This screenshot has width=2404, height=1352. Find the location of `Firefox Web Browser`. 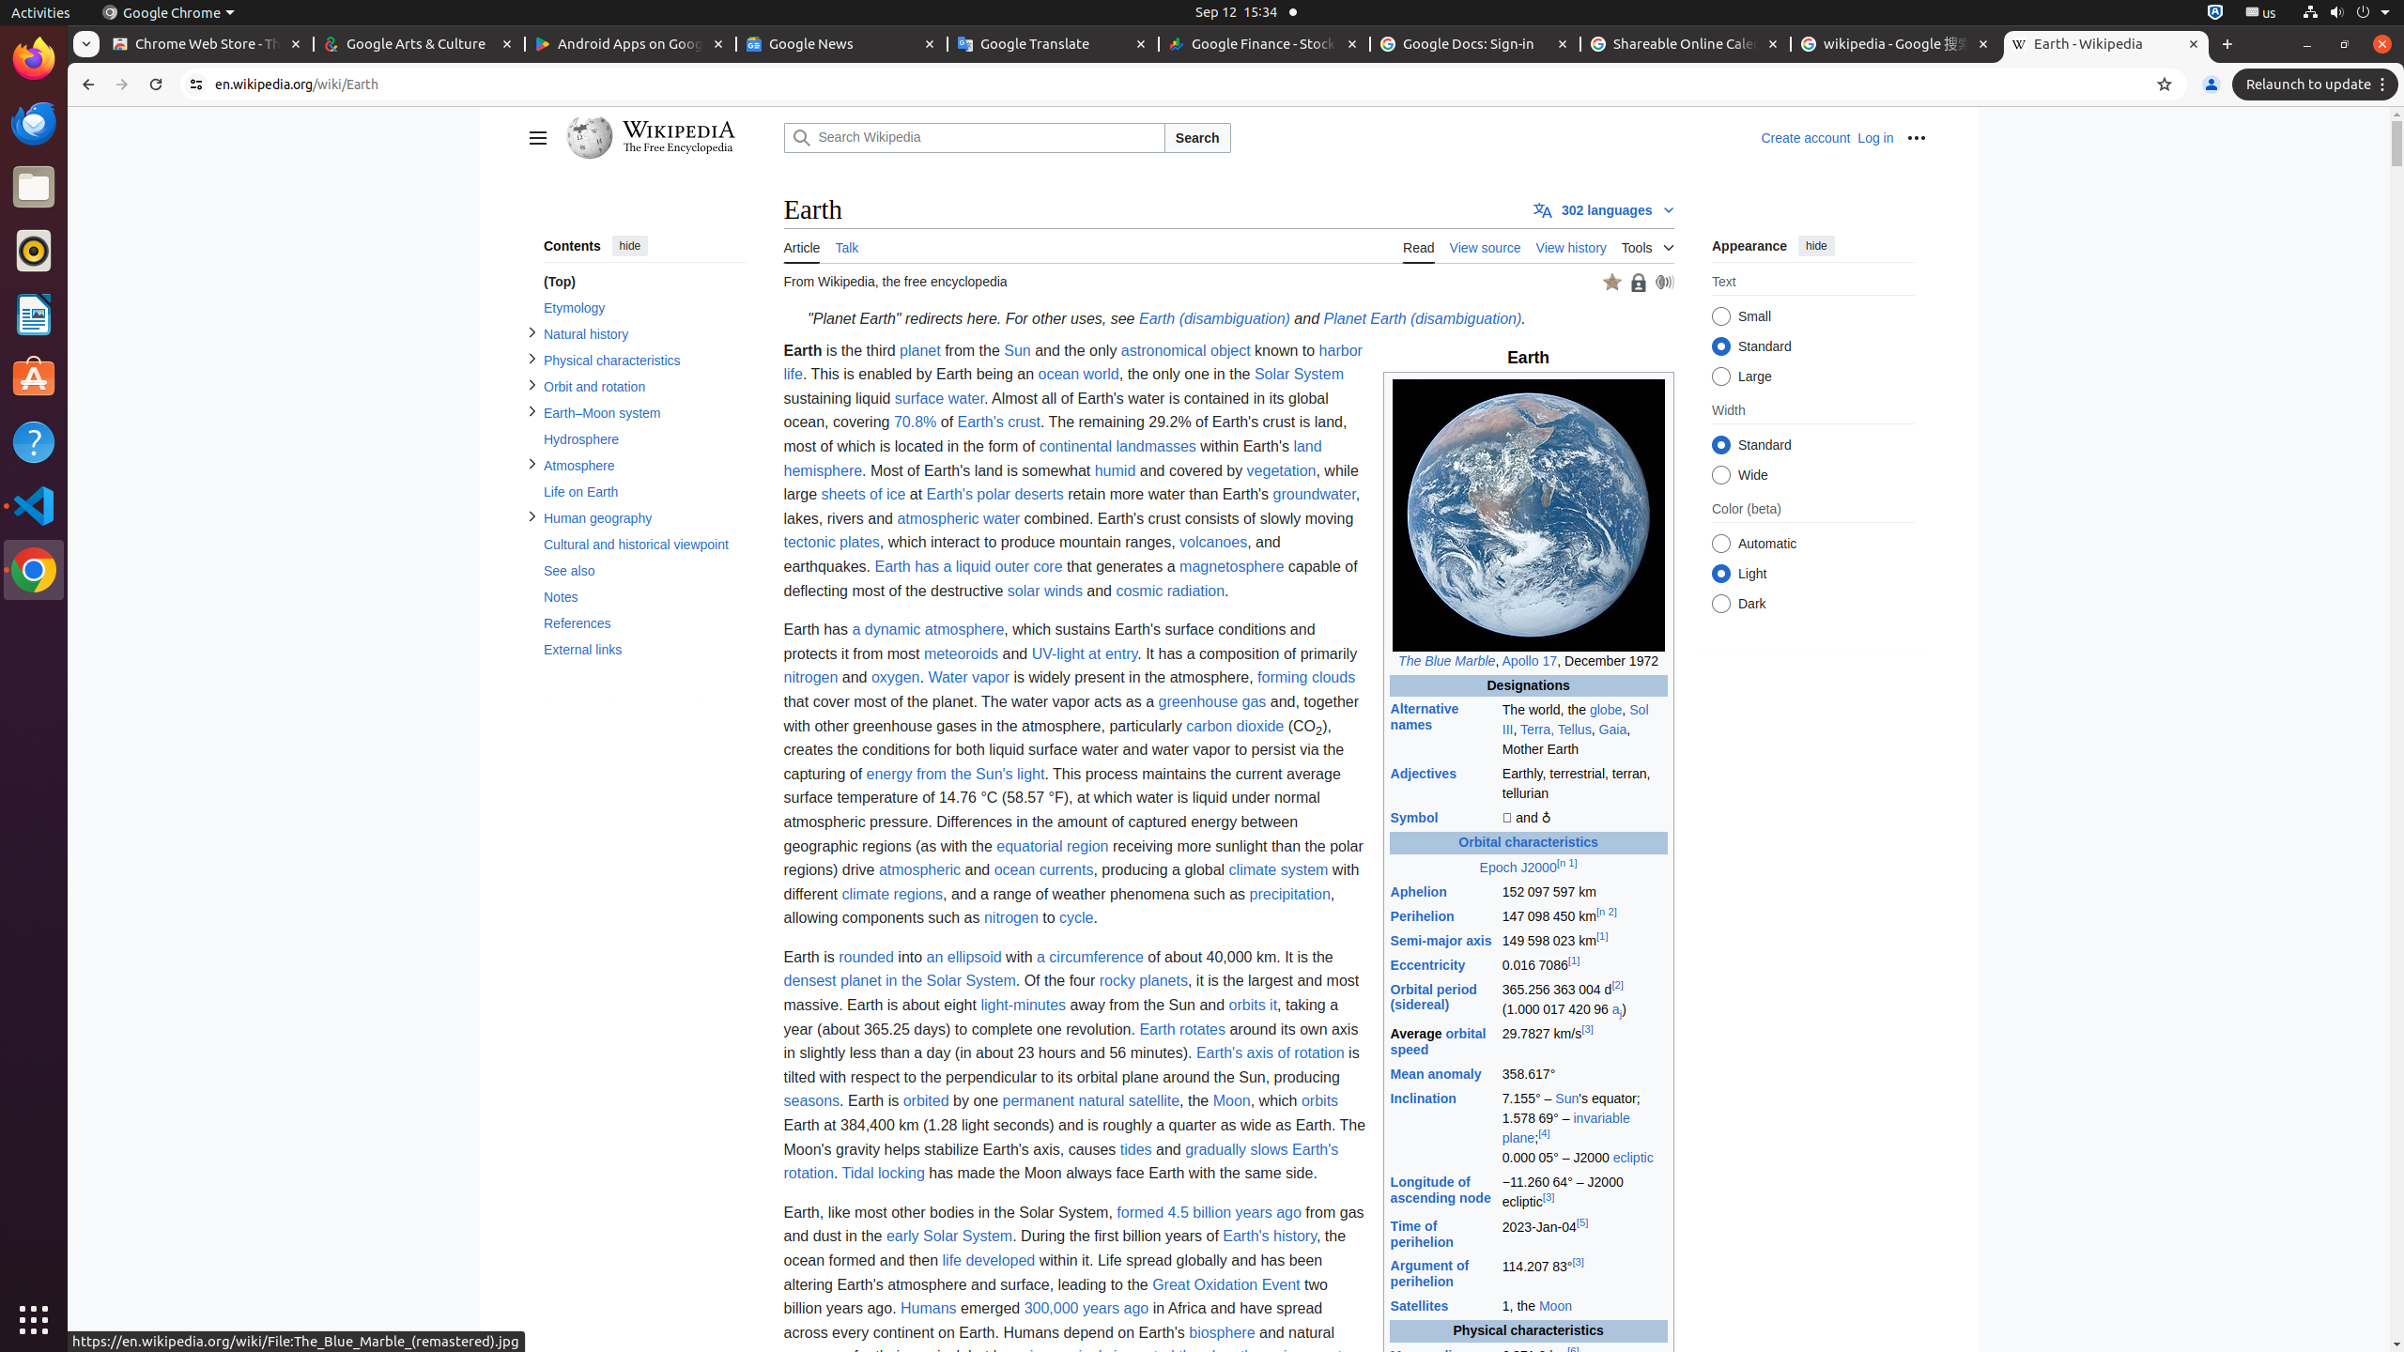

Firefox Web Browser is located at coordinates (34, 59).